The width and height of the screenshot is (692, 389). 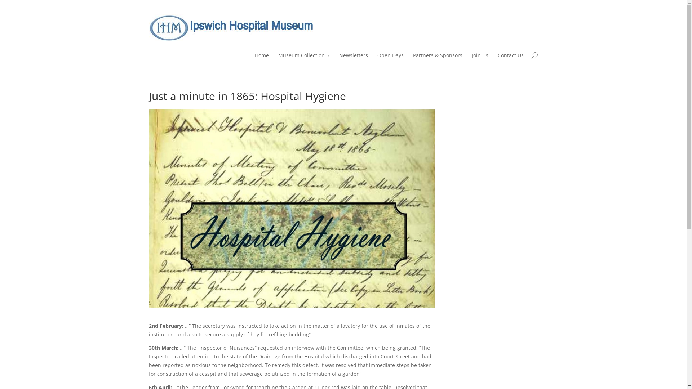 What do you see at coordinates (510, 61) in the screenshot?
I see `Contact Us` at bounding box center [510, 61].